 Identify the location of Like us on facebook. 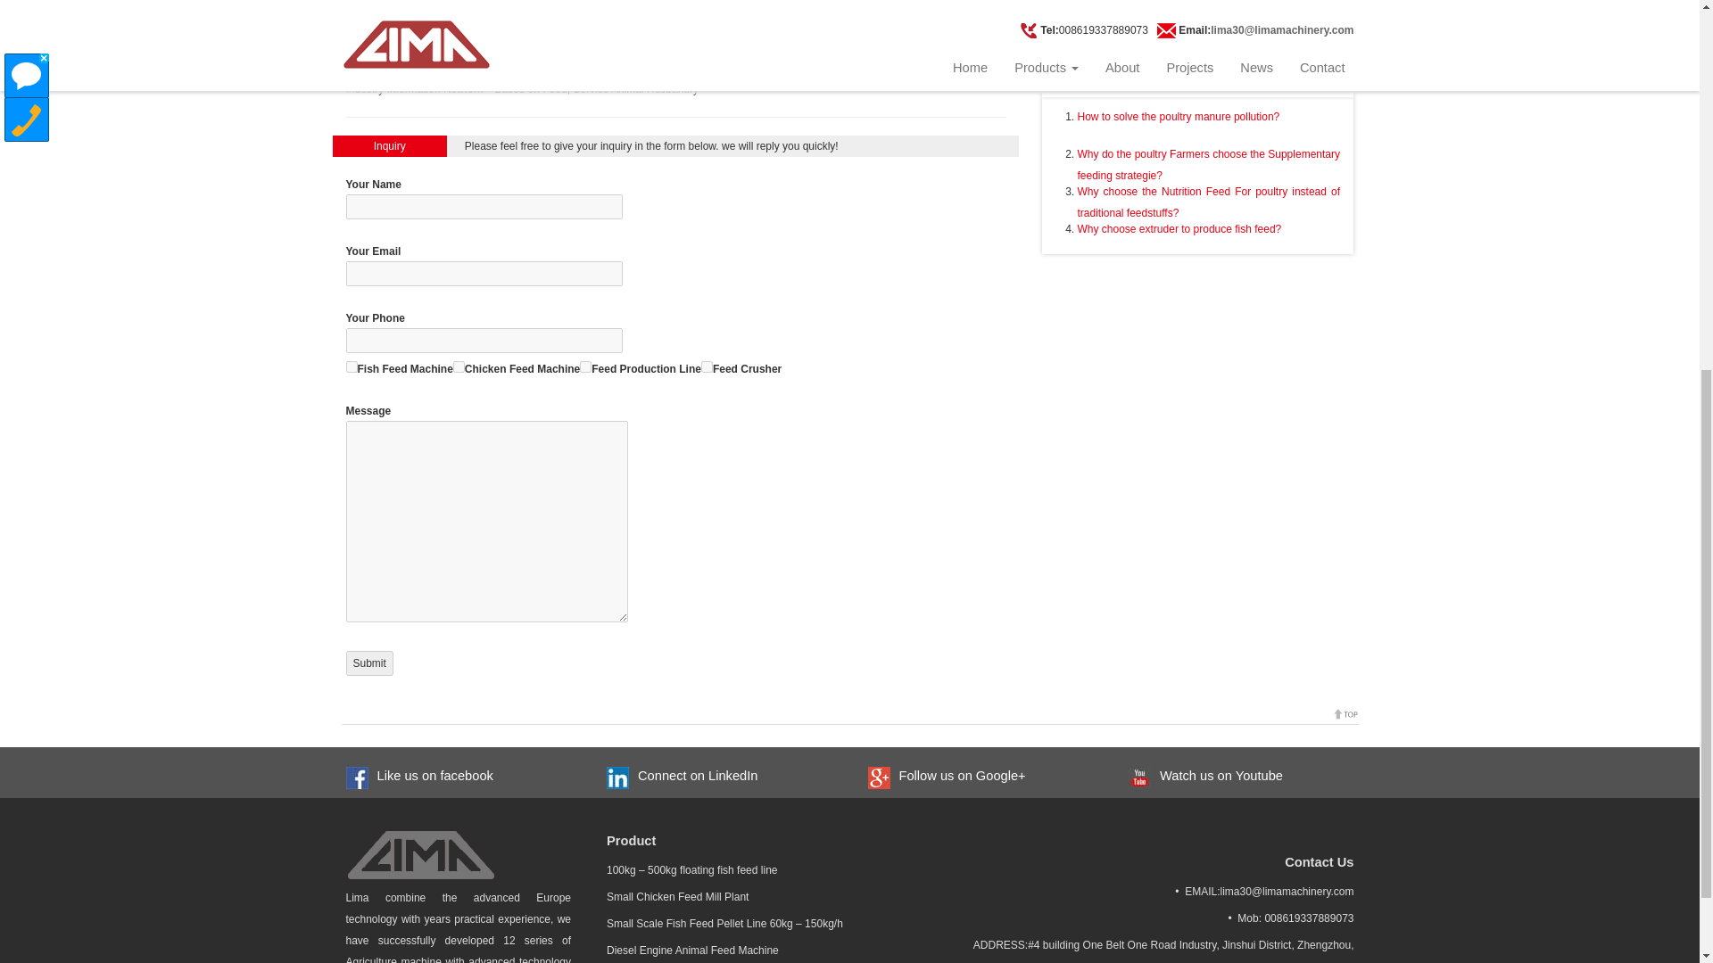
(430, 776).